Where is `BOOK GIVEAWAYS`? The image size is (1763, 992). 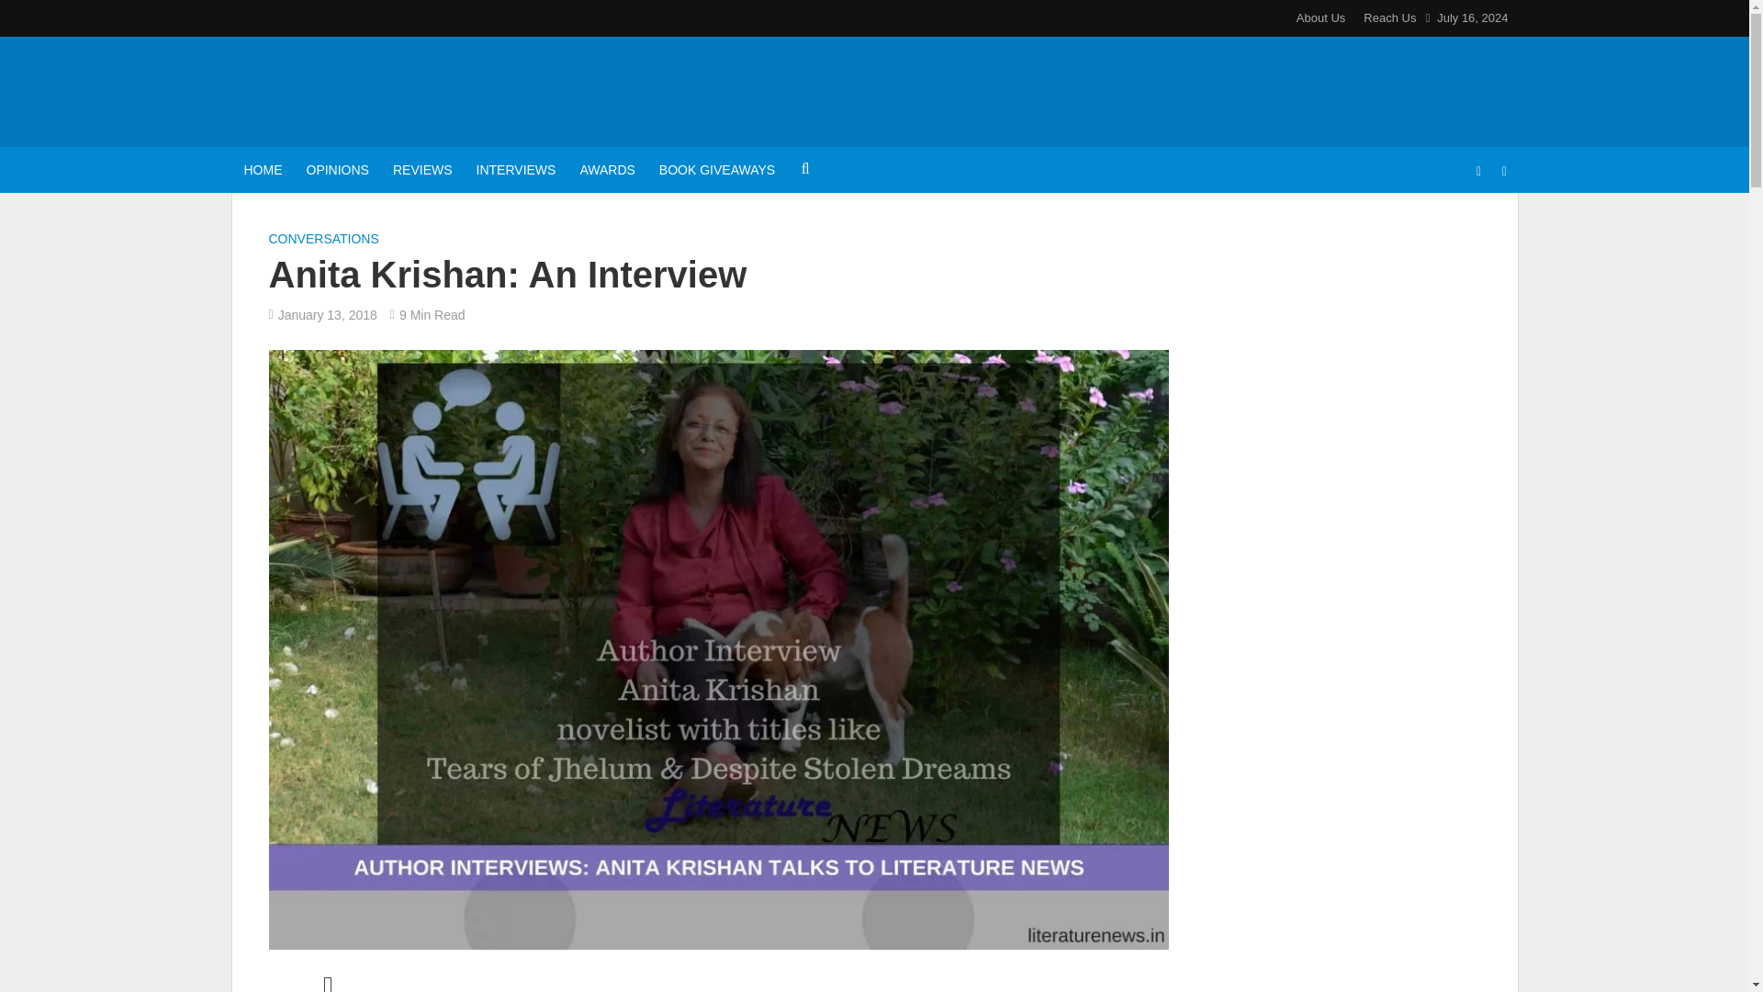 BOOK GIVEAWAYS is located at coordinates (716, 169).